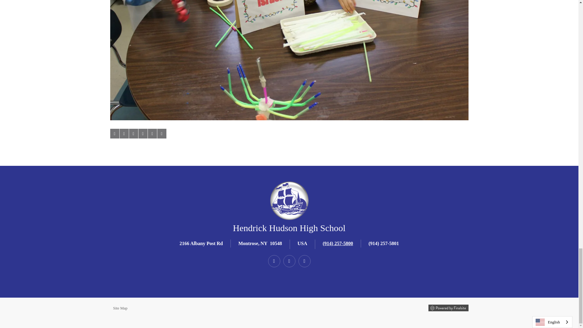 The width and height of the screenshot is (583, 328). Describe the element at coordinates (448, 308) in the screenshot. I see `Powered by Finalsite opens in a new window` at that location.